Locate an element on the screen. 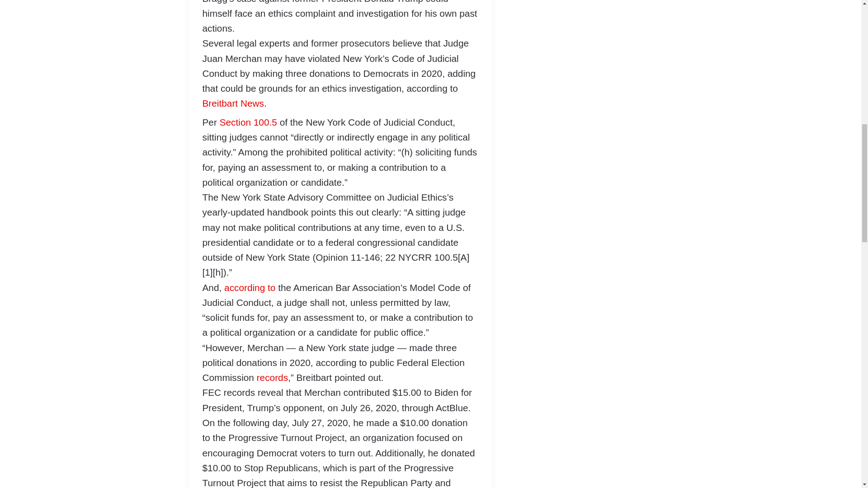 The height and width of the screenshot is (488, 868). records is located at coordinates (272, 377).